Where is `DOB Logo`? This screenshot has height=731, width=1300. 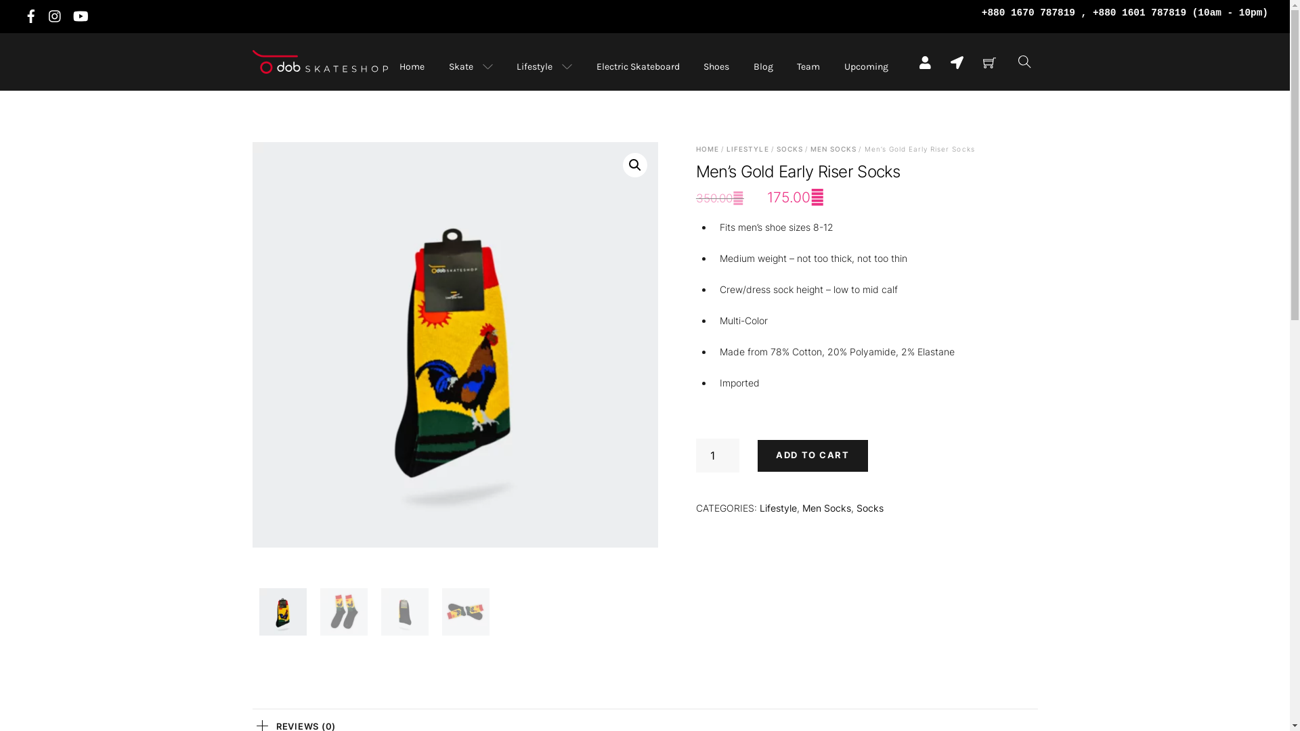
DOB Logo is located at coordinates (320, 79).